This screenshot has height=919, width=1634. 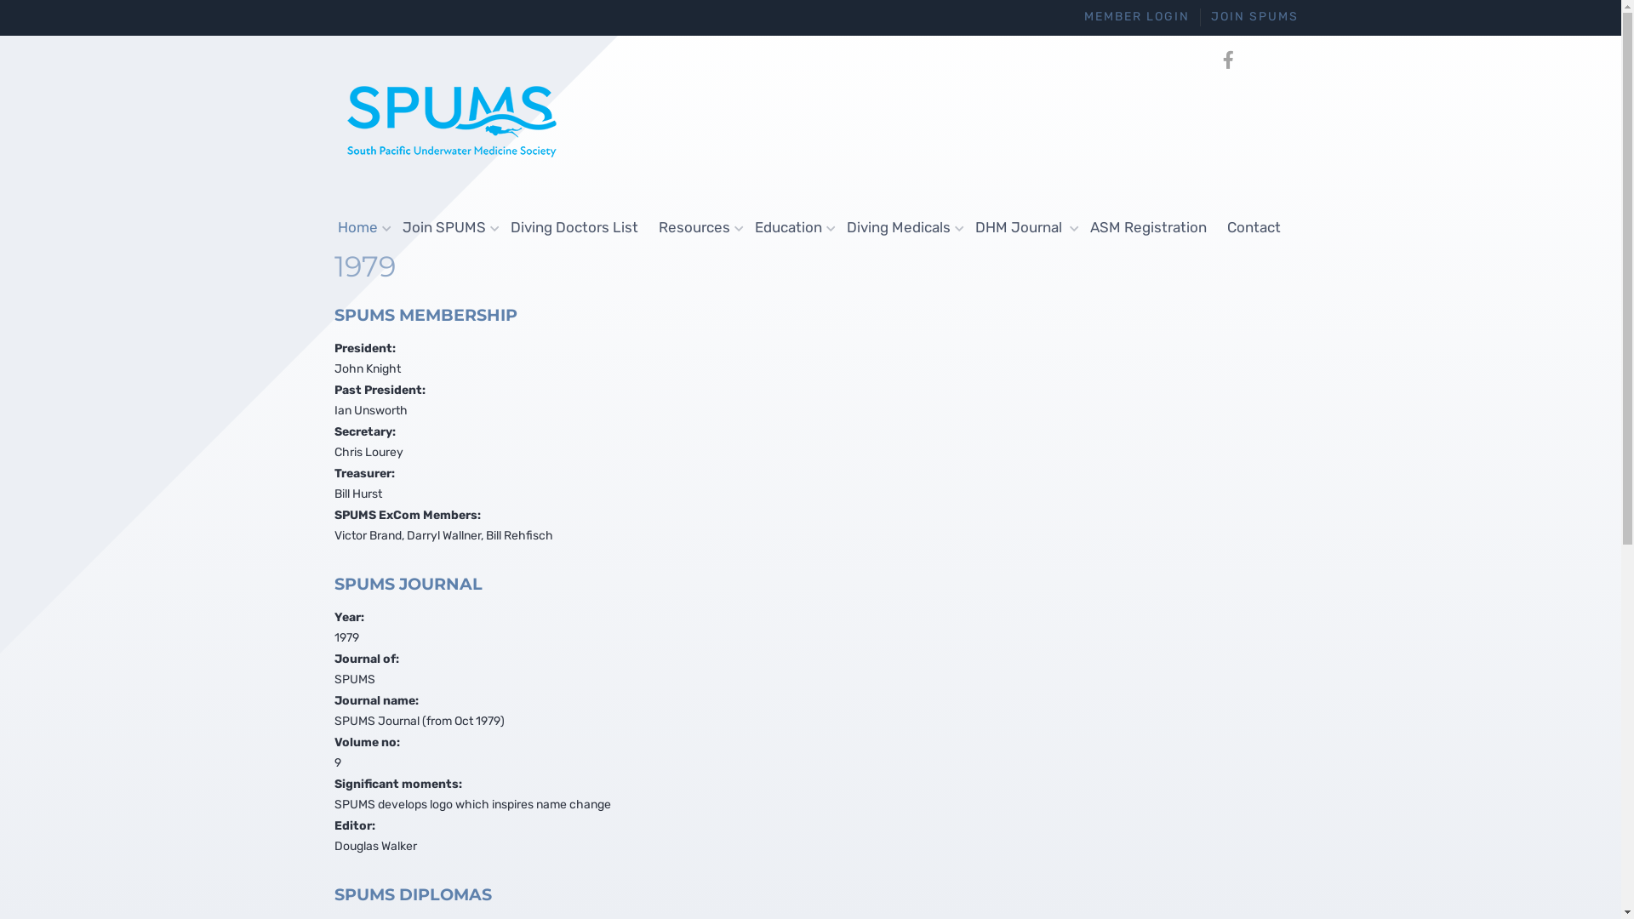 What do you see at coordinates (1229, 60) in the screenshot?
I see `Facebook` at bounding box center [1229, 60].